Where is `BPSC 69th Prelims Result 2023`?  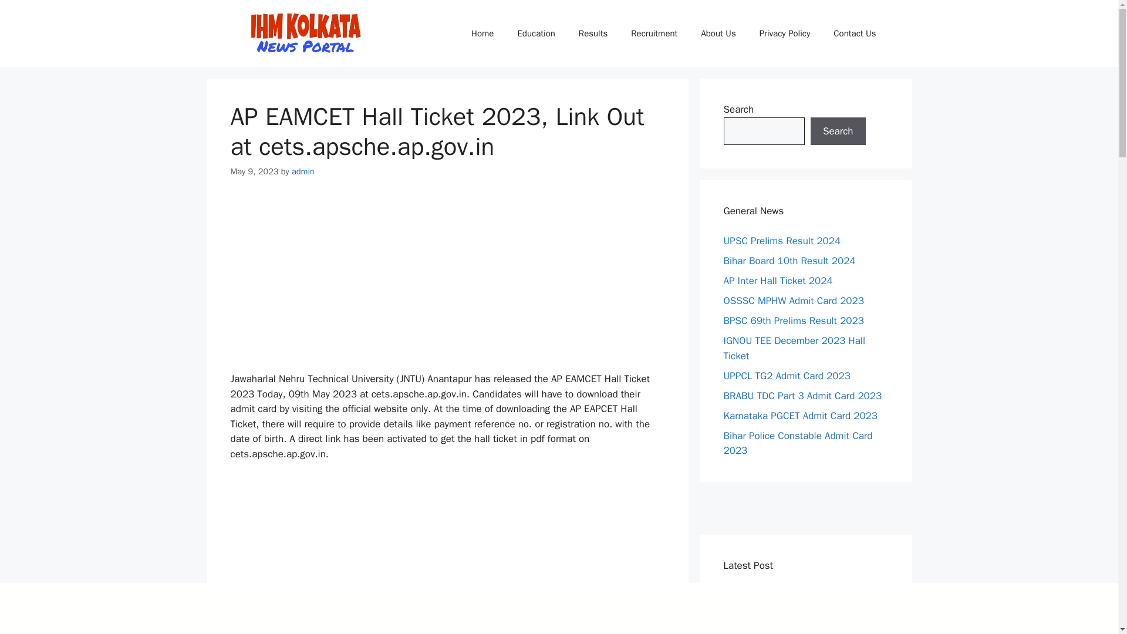 BPSC 69th Prelims Result 2023 is located at coordinates (793, 321).